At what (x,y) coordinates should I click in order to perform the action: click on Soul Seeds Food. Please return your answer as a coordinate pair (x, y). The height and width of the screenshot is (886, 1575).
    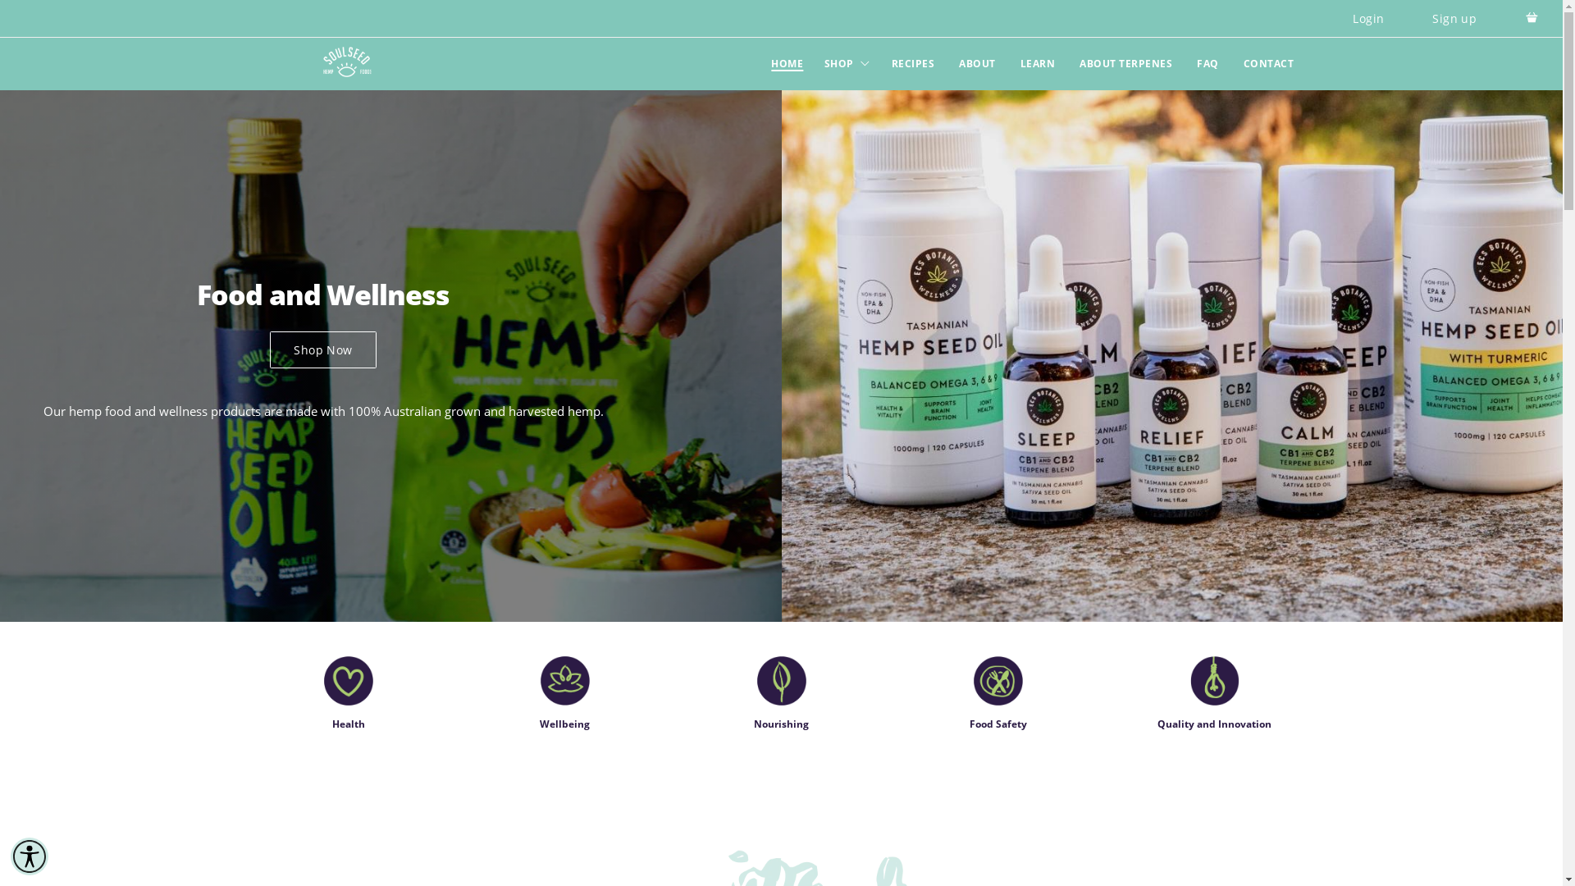
    Looking at the image, I should click on (348, 62).